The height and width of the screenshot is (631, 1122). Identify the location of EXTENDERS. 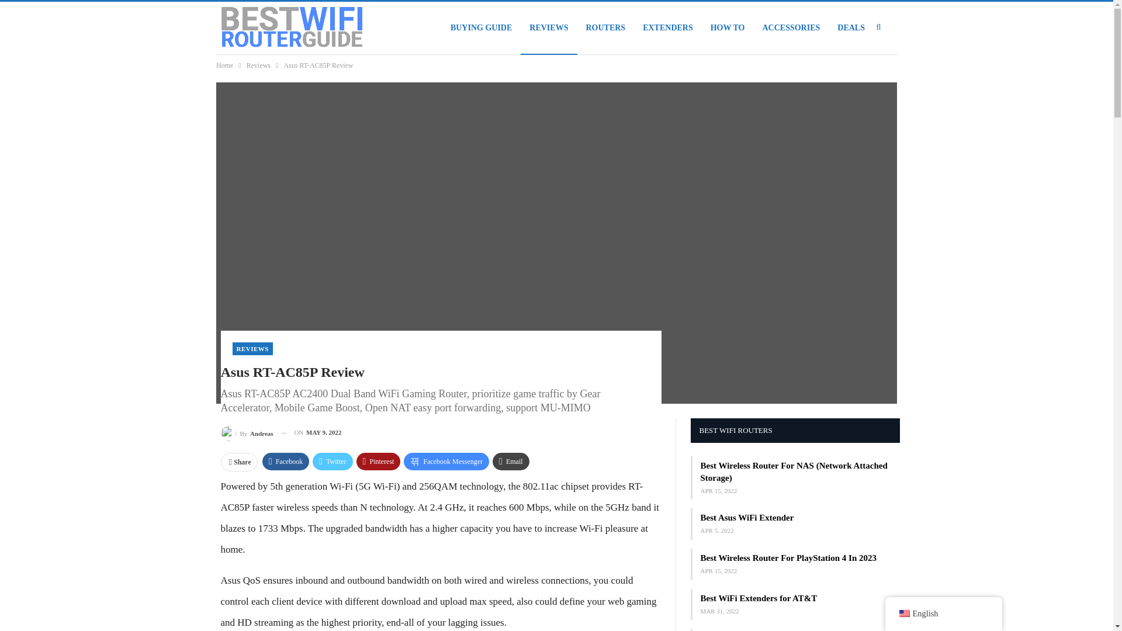
(667, 28).